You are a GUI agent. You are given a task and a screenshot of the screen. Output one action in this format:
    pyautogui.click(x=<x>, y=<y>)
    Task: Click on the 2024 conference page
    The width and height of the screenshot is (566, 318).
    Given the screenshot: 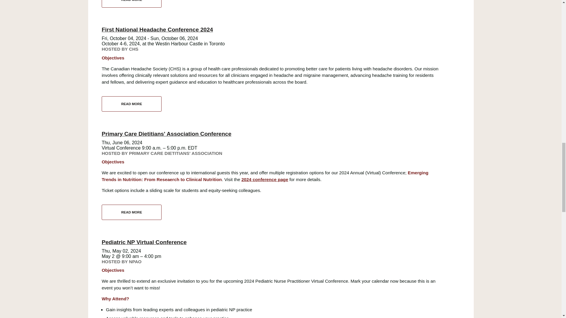 What is the action you would take?
    pyautogui.click(x=131, y=4)
    